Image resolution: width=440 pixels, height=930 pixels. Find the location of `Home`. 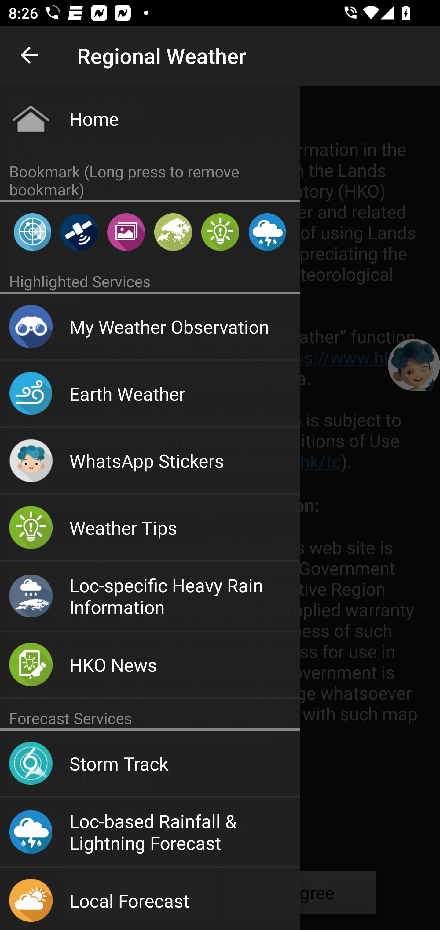

Home is located at coordinates (150, 118).